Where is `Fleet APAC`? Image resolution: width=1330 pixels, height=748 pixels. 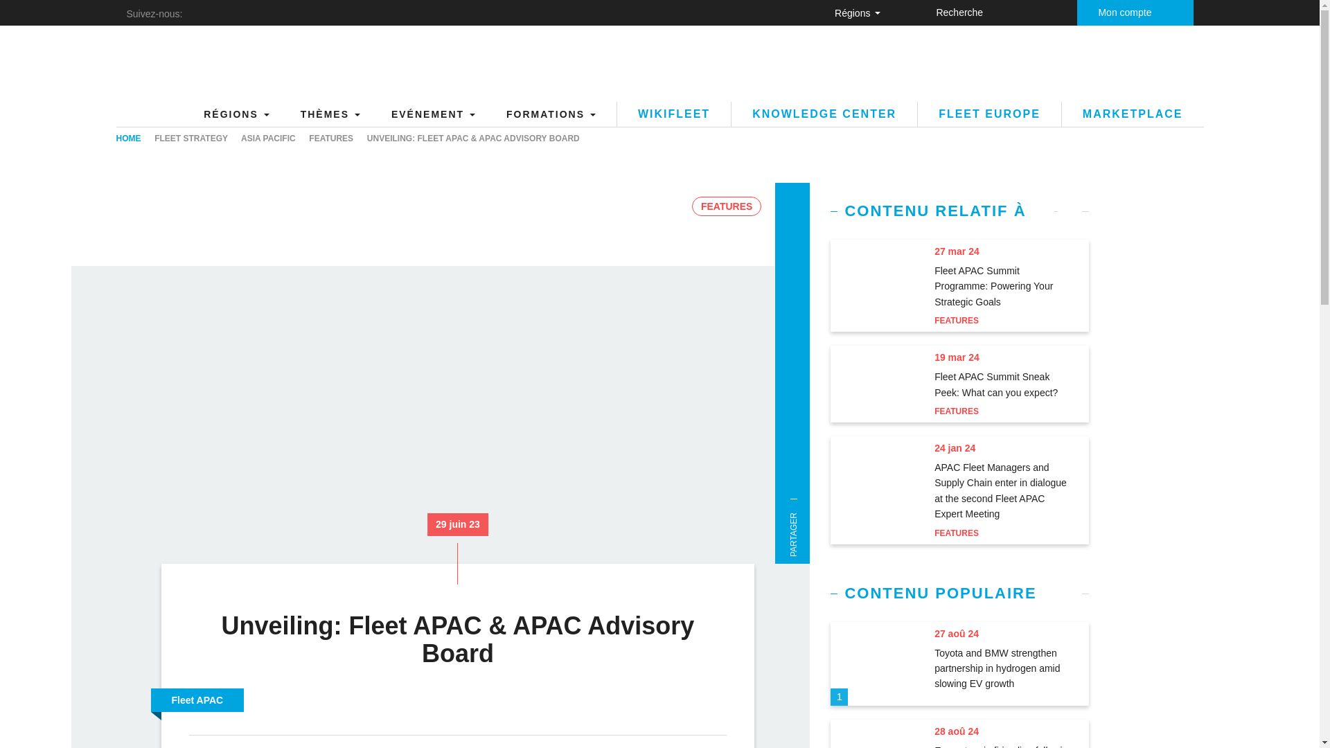 Fleet APAC is located at coordinates (198, 700).